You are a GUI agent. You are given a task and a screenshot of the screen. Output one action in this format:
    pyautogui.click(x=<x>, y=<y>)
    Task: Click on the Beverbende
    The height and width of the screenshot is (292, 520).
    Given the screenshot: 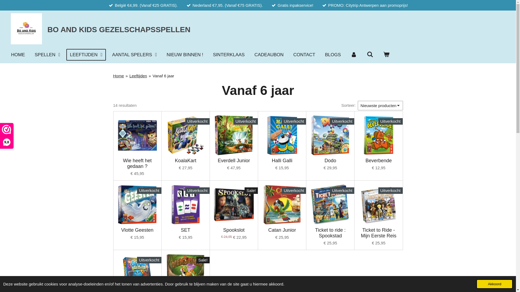 What is the action you would take?
    pyautogui.click(x=379, y=161)
    